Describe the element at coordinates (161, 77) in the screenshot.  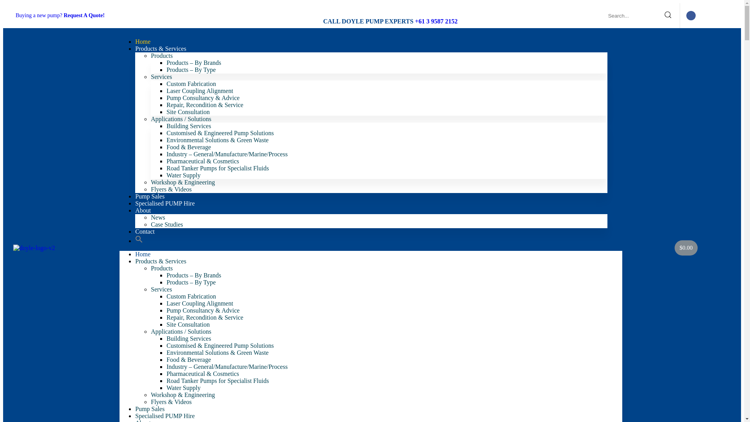
I see `Services` at that location.